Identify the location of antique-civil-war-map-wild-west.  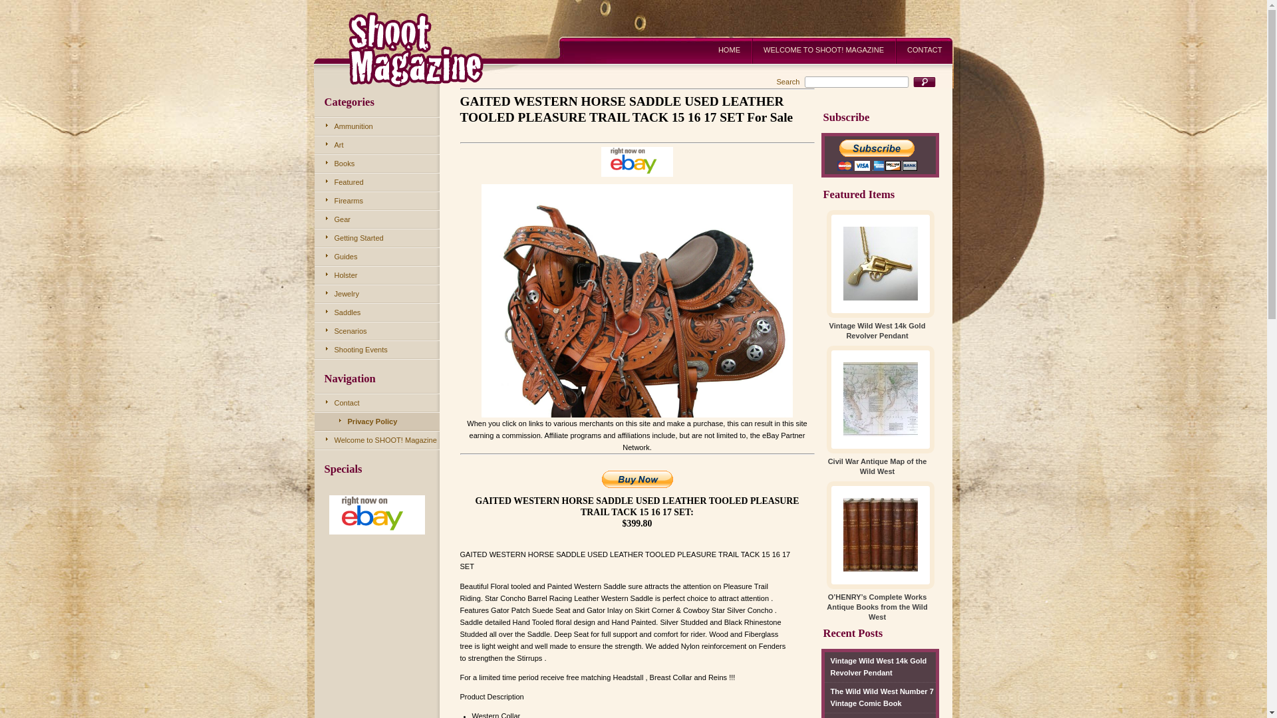
(881, 399).